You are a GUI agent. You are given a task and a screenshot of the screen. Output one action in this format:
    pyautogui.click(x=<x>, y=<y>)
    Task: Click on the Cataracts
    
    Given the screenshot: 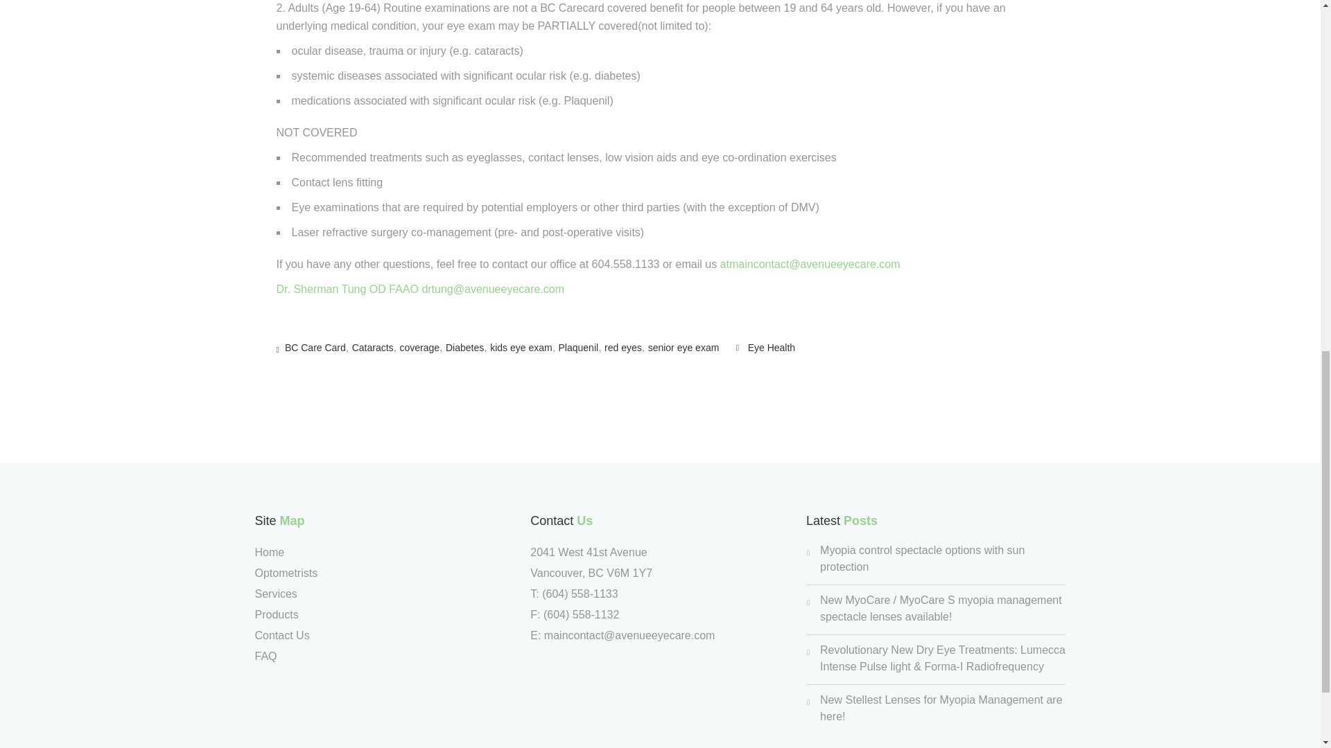 What is the action you would take?
    pyautogui.click(x=373, y=347)
    